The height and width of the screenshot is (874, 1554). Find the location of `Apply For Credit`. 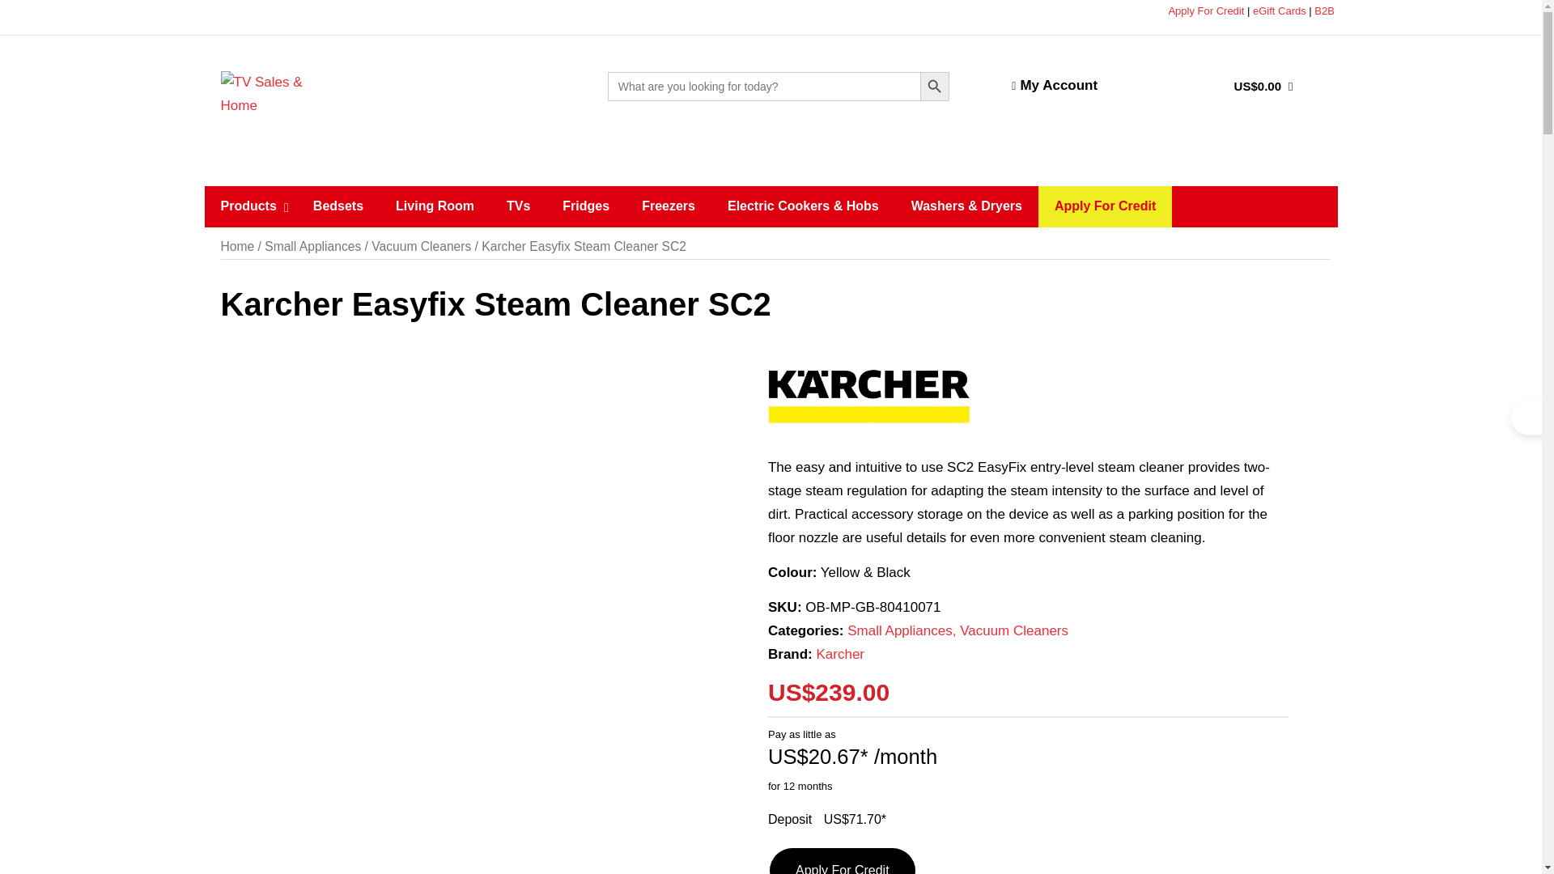

Apply For Credit is located at coordinates (842, 861).